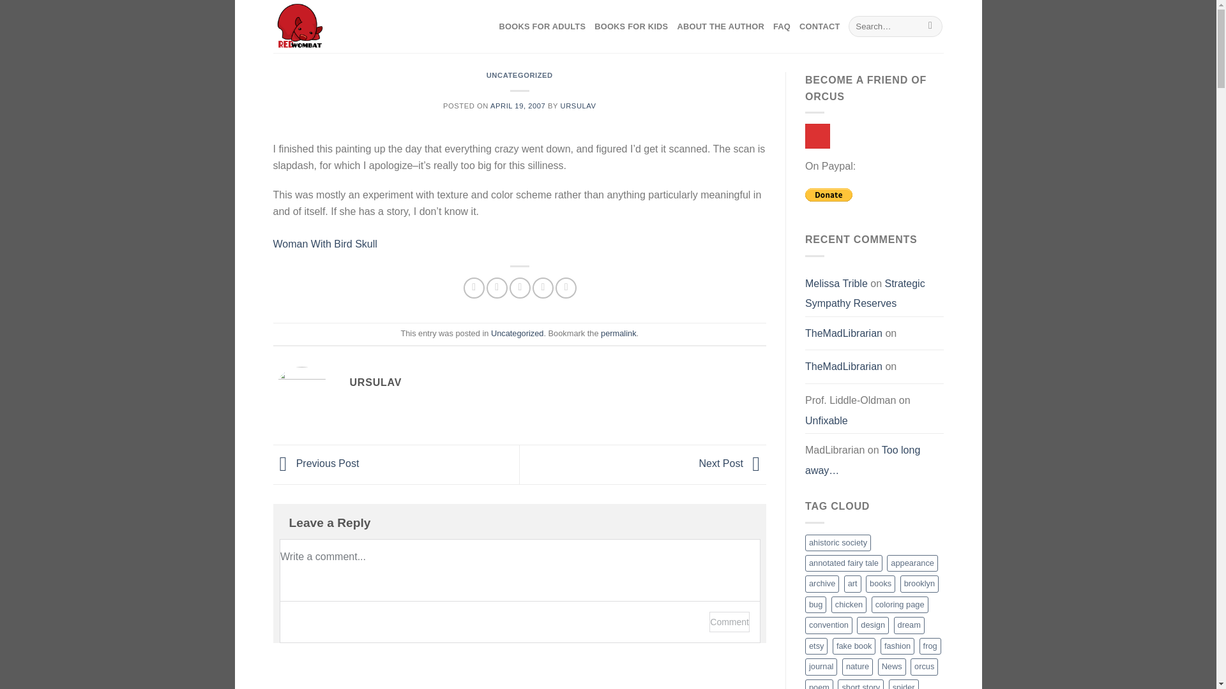  What do you see at coordinates (474, 288) in the screenshot?
I see `Share on Facebook` at bounding box center [474, 288].